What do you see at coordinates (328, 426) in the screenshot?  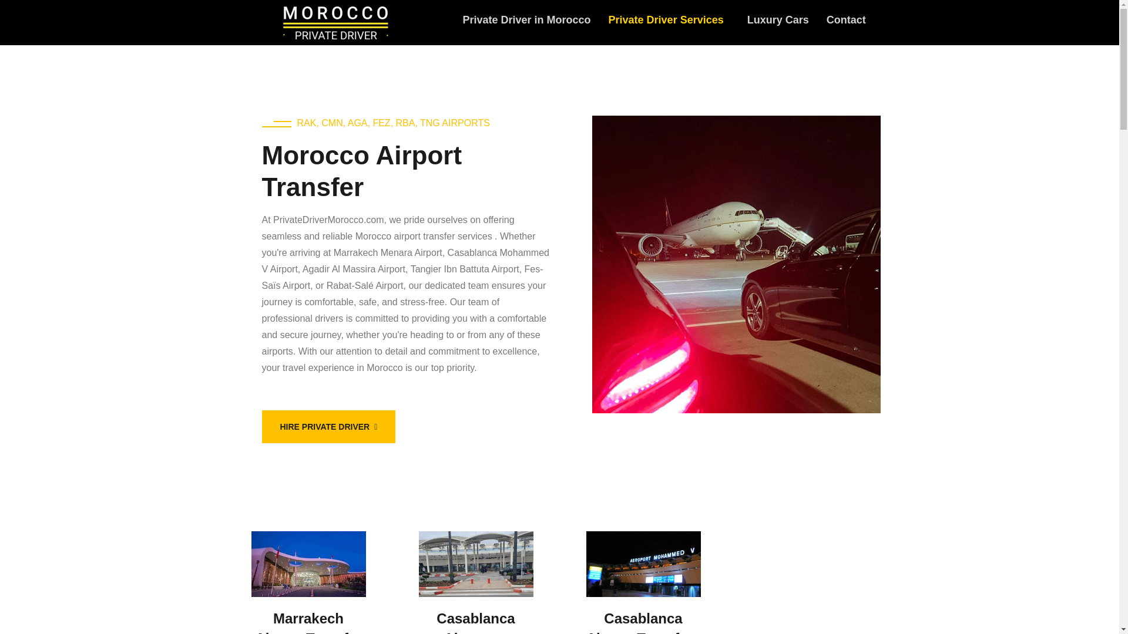 I see `HIRE PRIVATE DRIVER` at bounding box center [328, 426].